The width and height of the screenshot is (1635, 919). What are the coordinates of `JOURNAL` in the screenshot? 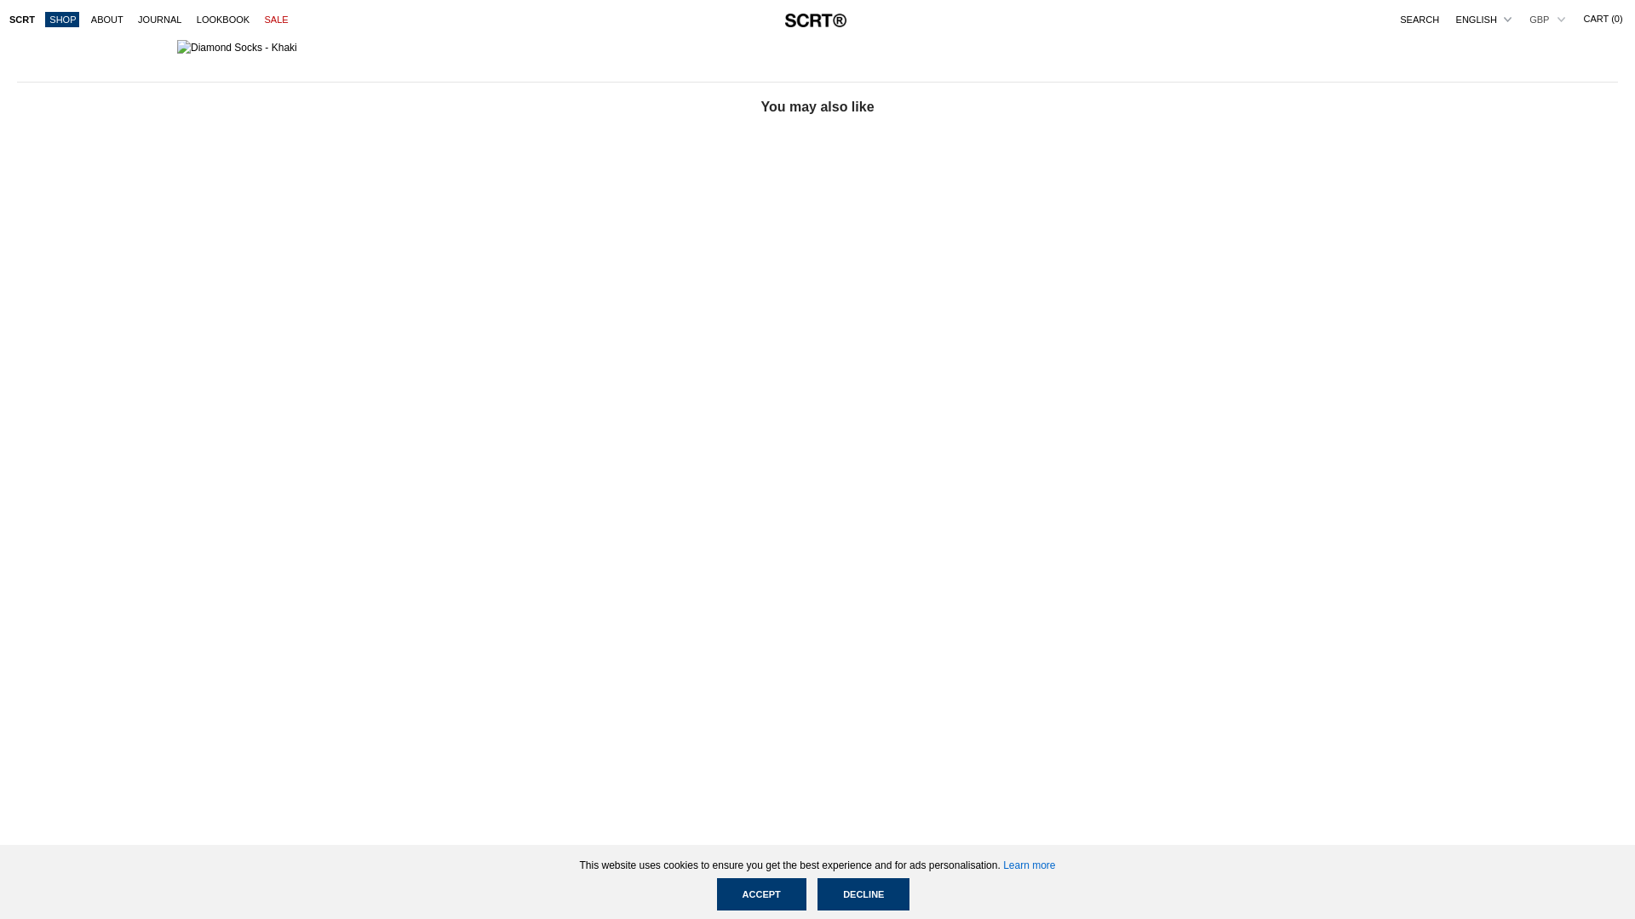 It's located at (158, 20).